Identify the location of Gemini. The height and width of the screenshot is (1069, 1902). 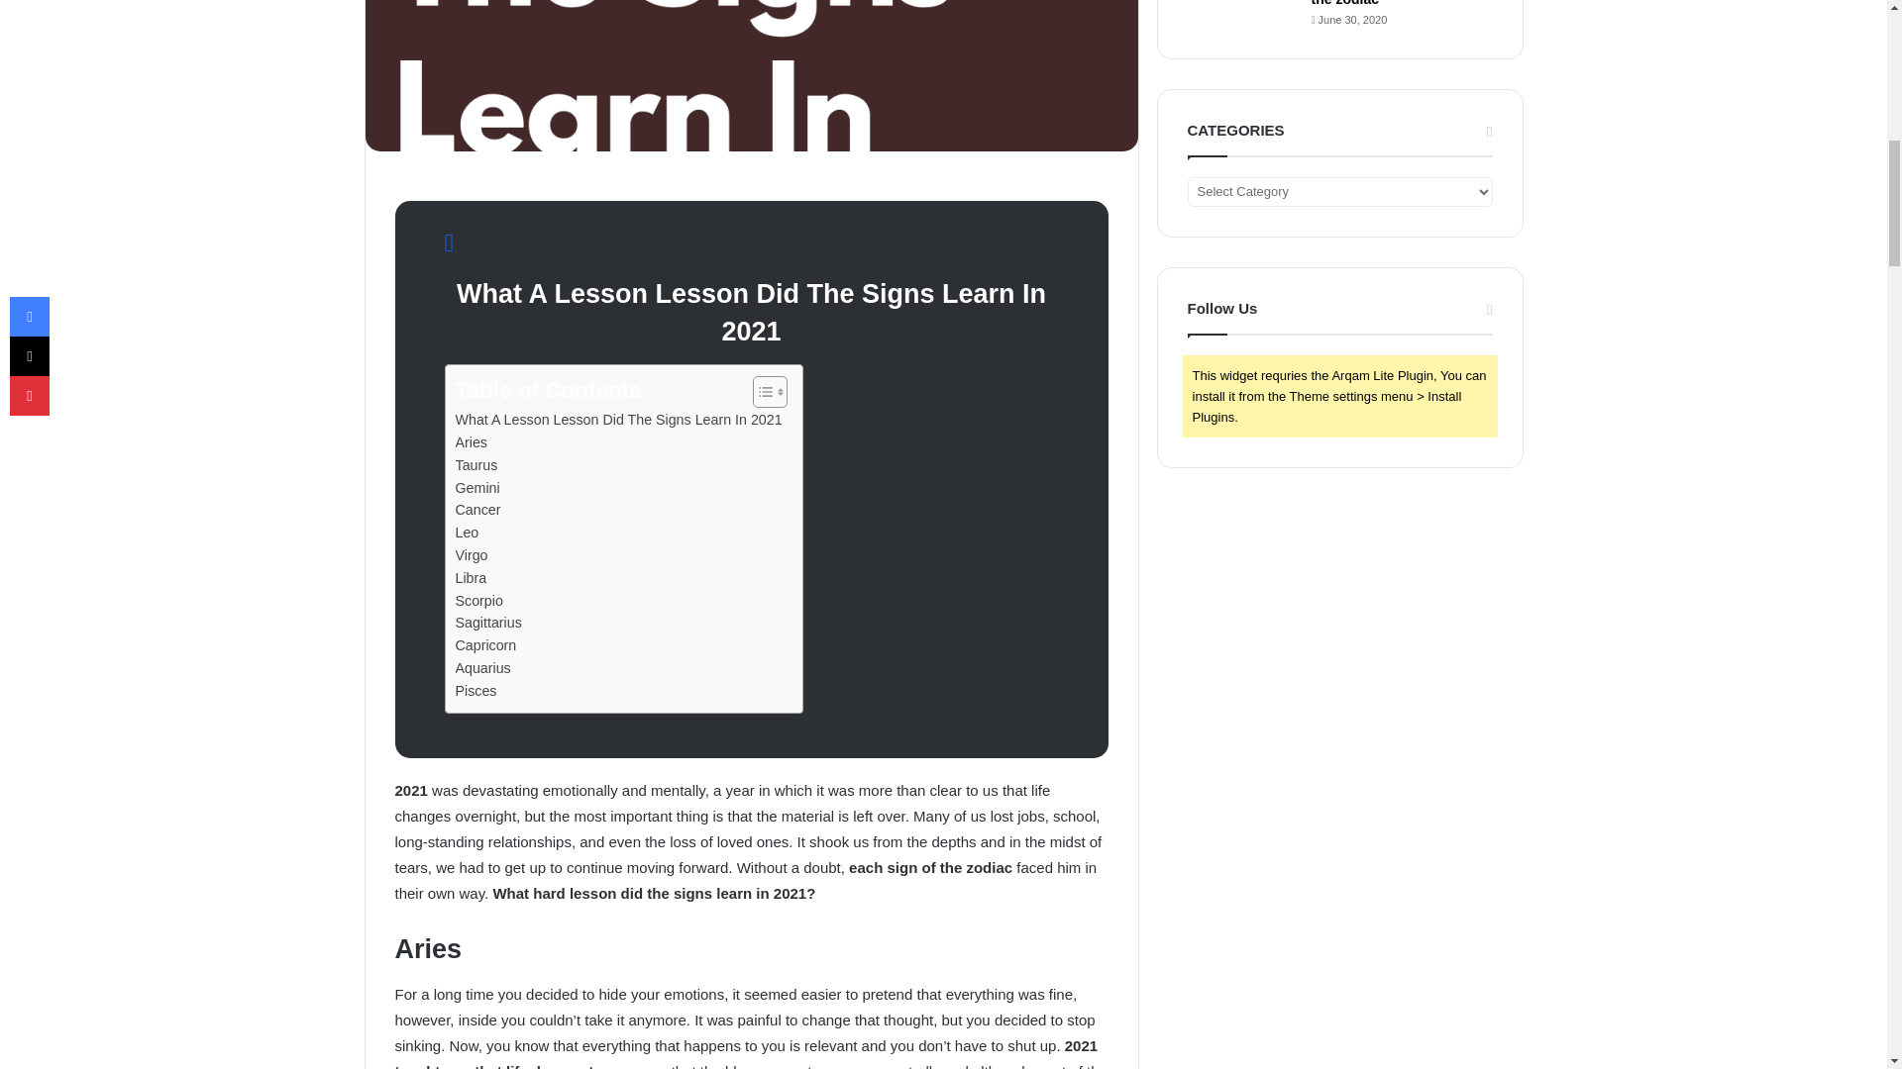
(477, 488).